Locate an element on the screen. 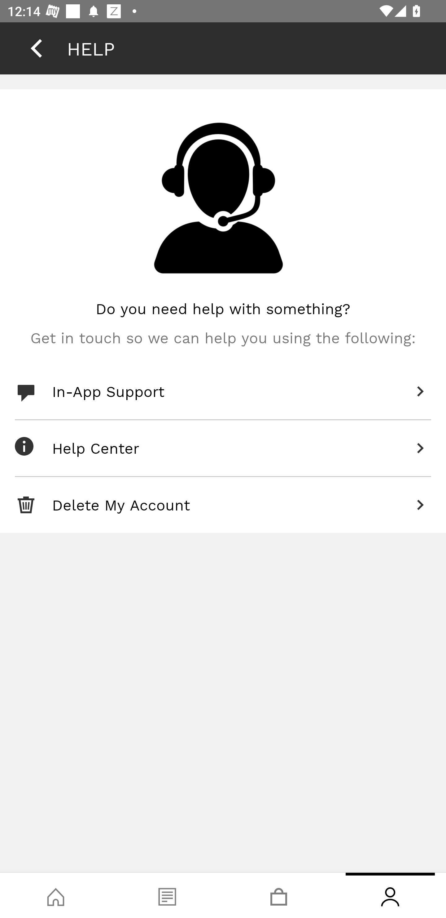  Blog, tab, 2 of 4 is located at coordinates (167, 895).